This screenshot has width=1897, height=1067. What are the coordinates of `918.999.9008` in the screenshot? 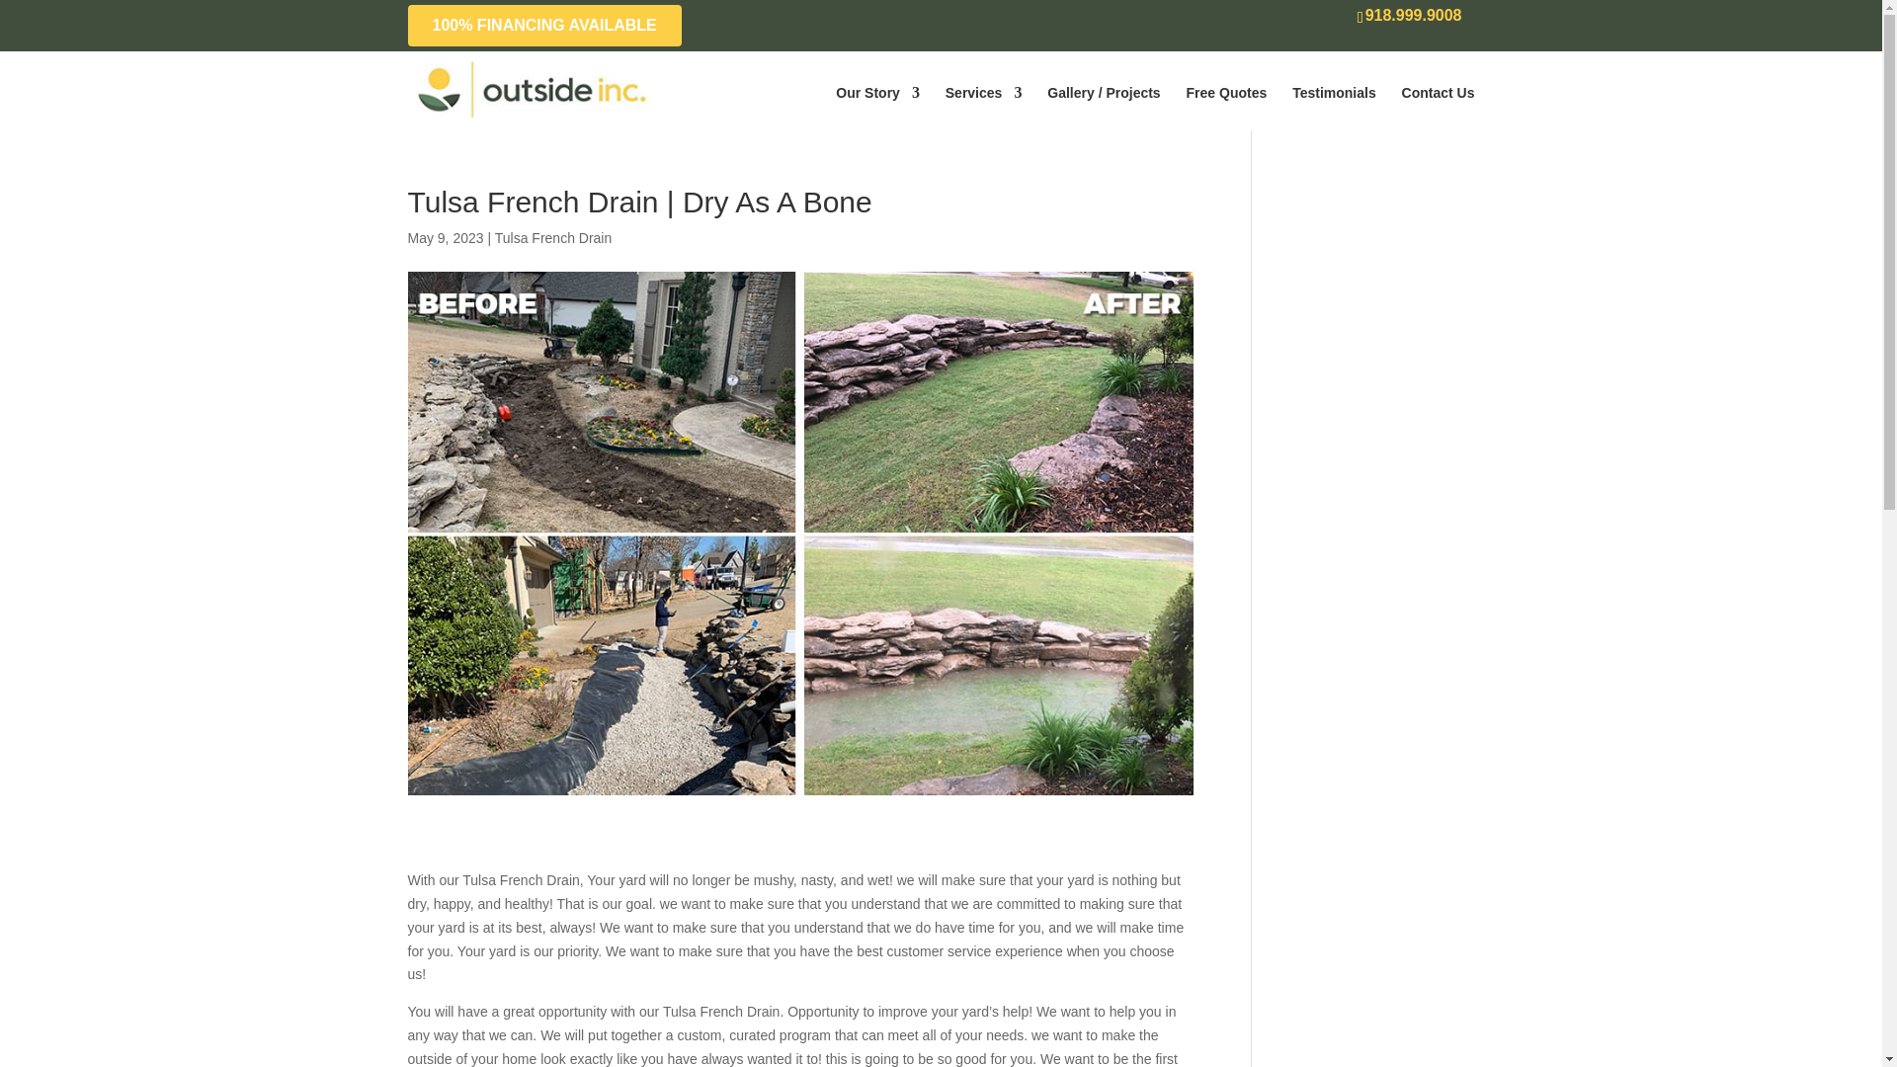 It's located at (1410, 18).